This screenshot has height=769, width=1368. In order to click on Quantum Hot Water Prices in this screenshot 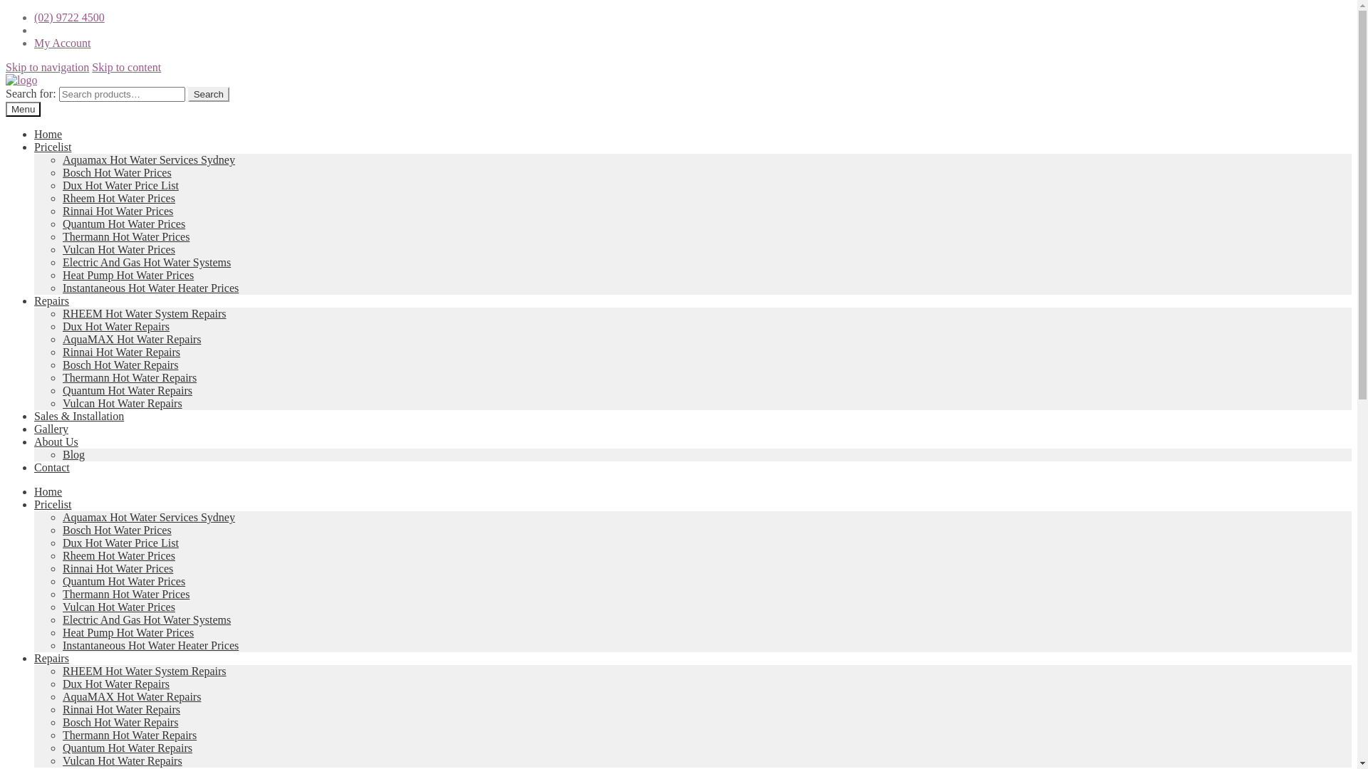, I will do `click(124, 224)`.